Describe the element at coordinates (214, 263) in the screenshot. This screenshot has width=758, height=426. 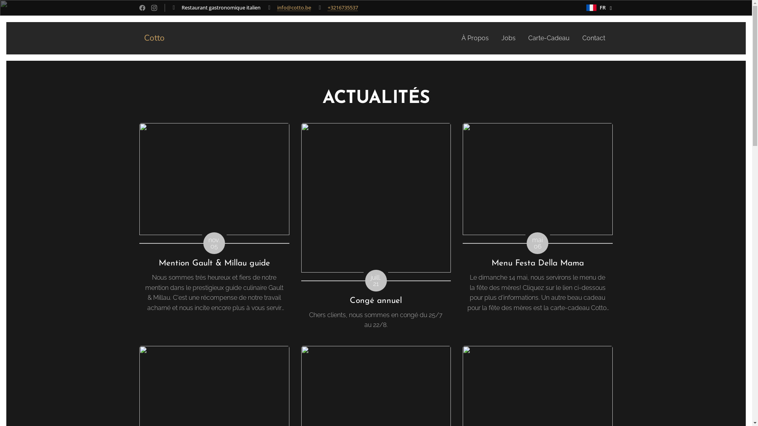
I see `Mention Gault & Millau guide` at that location.